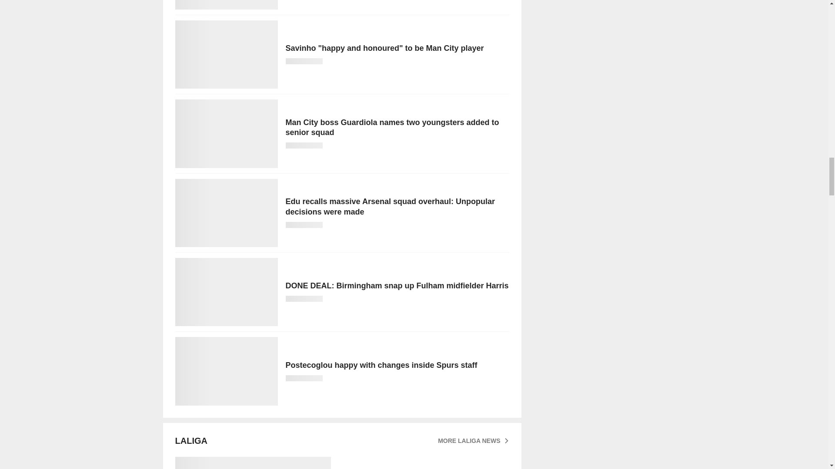 This screenshot has width=835, height=469. Describe the element at coordinates (341, 4) in the screenshot. I see `Everton boss Dyche happy with Iroegbunam preseason form` at that location.